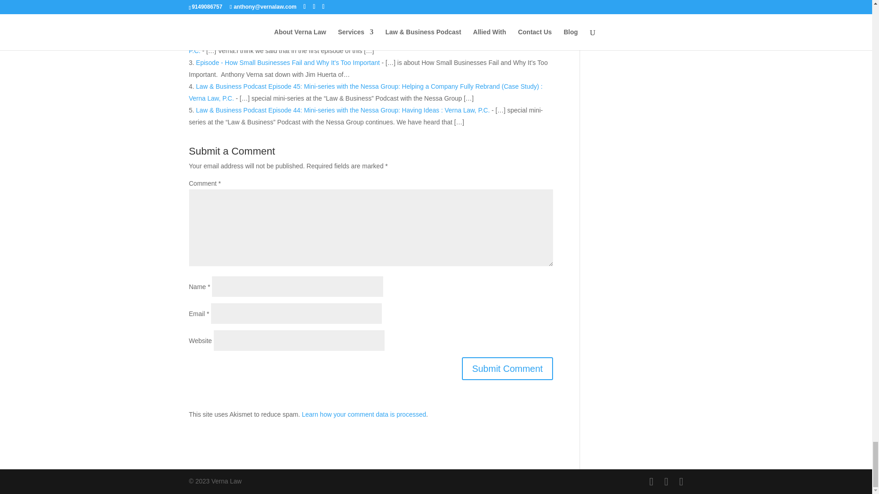 This screenshot has height=494, width=879. What do you see at coordinates (364, 414) in the screenshot?
I see `Learn how your comment data is processed` at bounding box center [364, 414].